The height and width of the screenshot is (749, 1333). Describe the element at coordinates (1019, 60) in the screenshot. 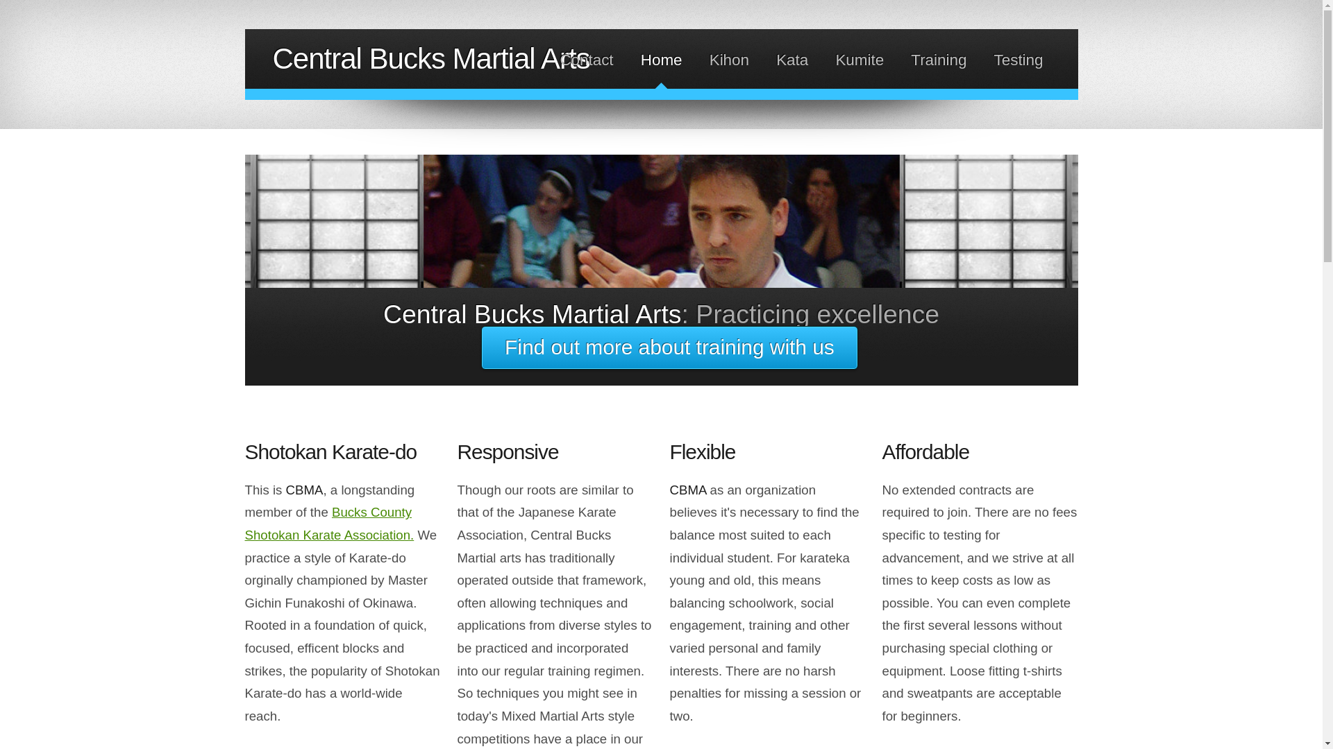

I see `Testing` at that location.